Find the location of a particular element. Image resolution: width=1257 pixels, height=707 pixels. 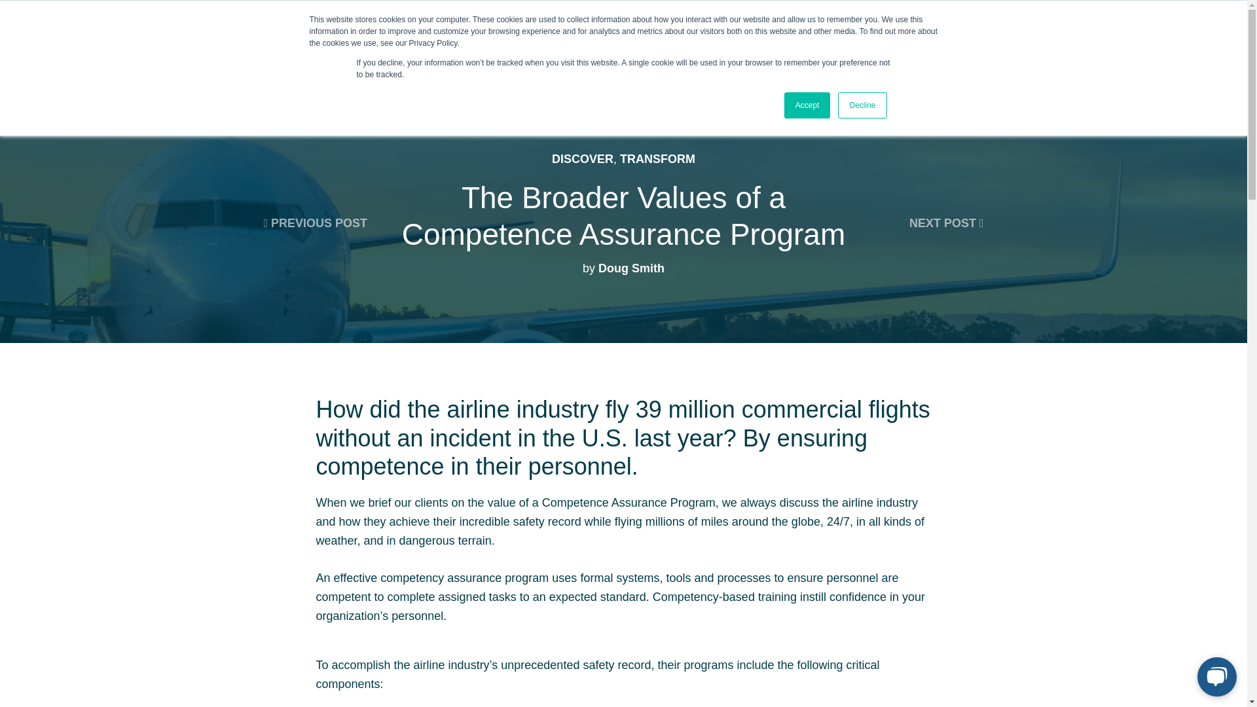

DISCOVER is located at coordinates (582, 158).